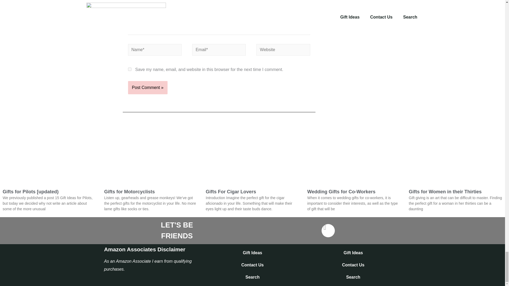  I want to click on yes, so click(129, 69).